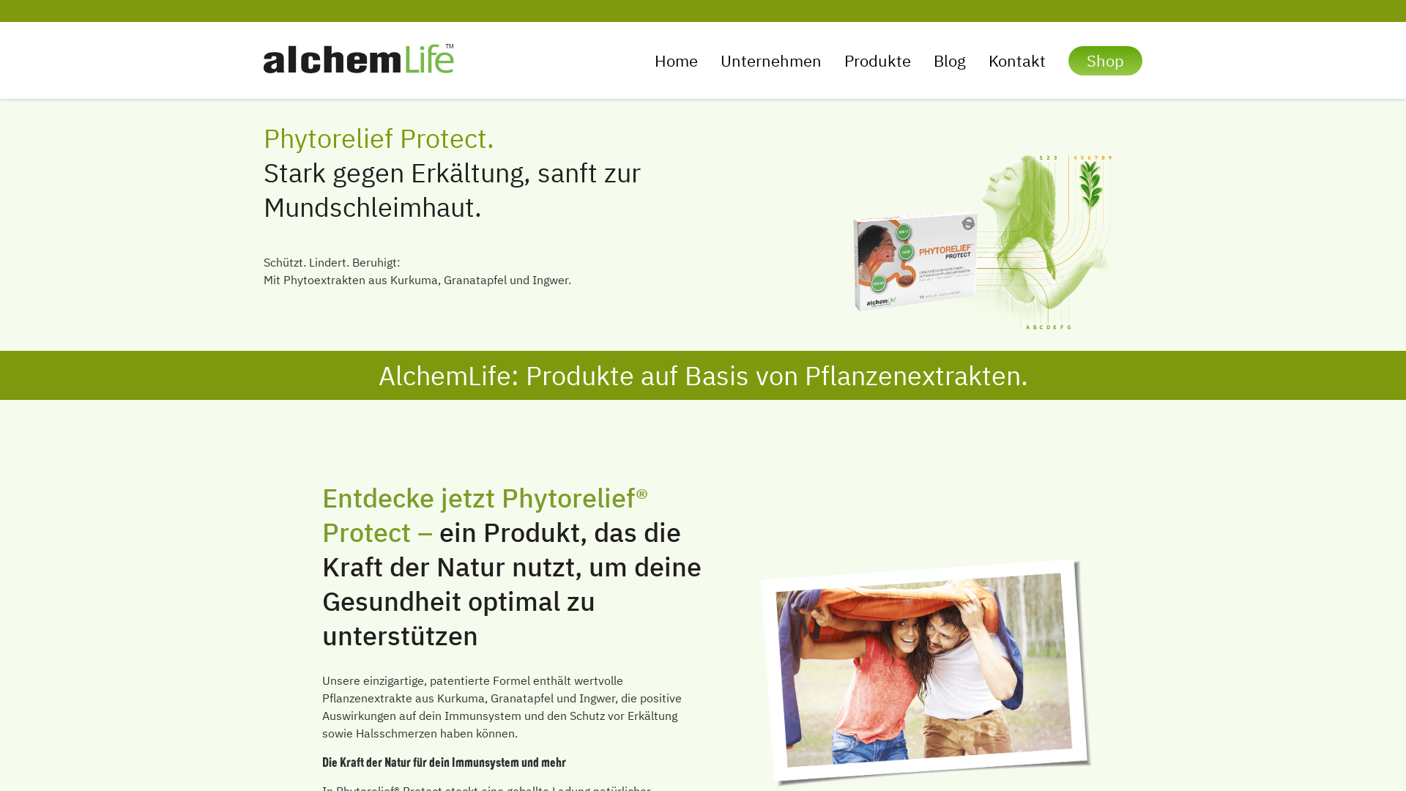 This screenshot has width=1406, height=791. I want to click on Blog, so click(950, 61).